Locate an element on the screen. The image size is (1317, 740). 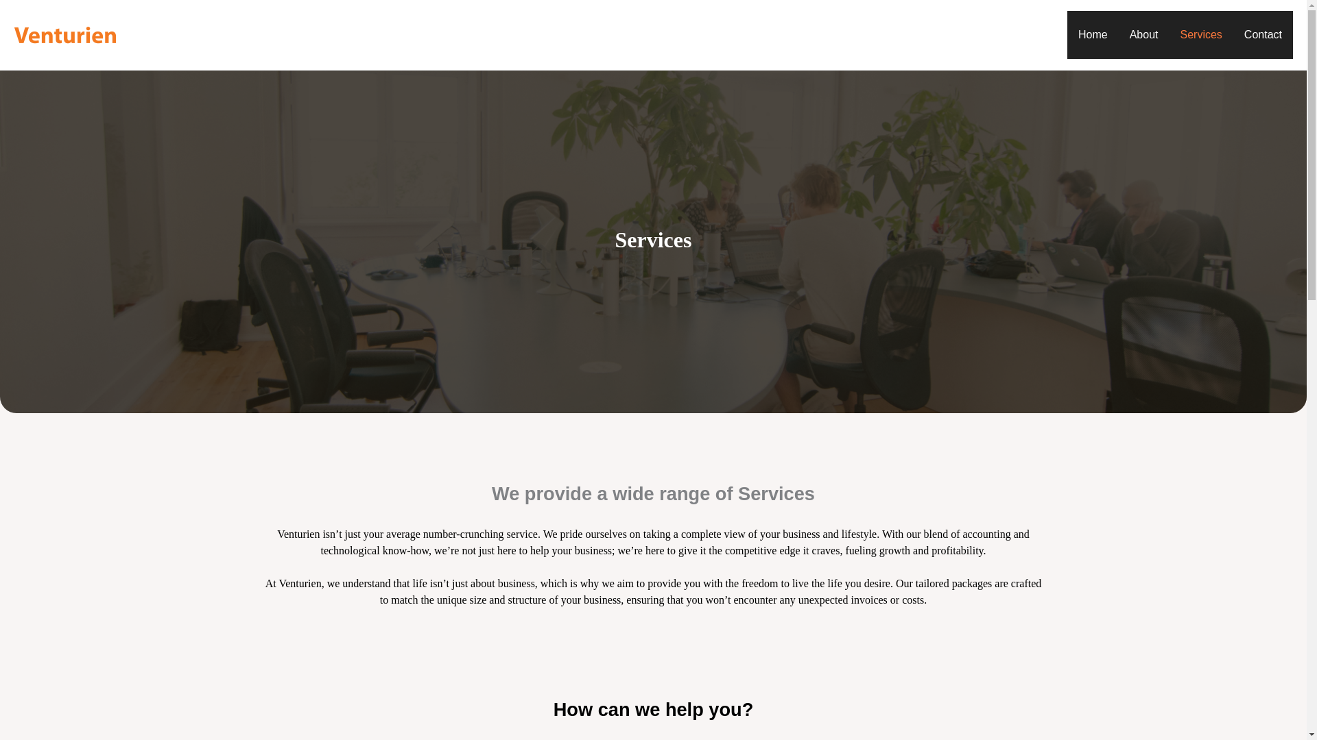
Home is located at coordinates (1092, 35).